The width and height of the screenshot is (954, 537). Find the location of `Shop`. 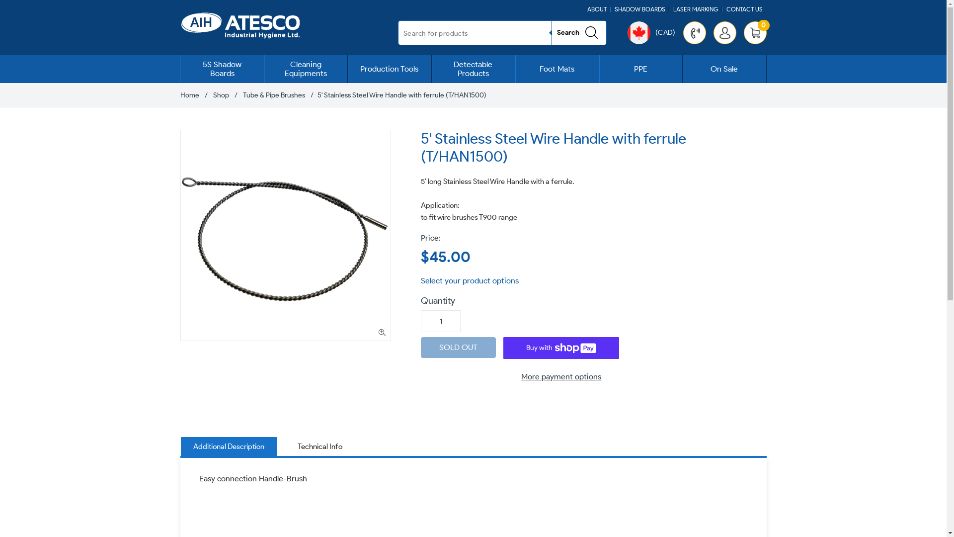

Shop is located at coordinates (221, 95).